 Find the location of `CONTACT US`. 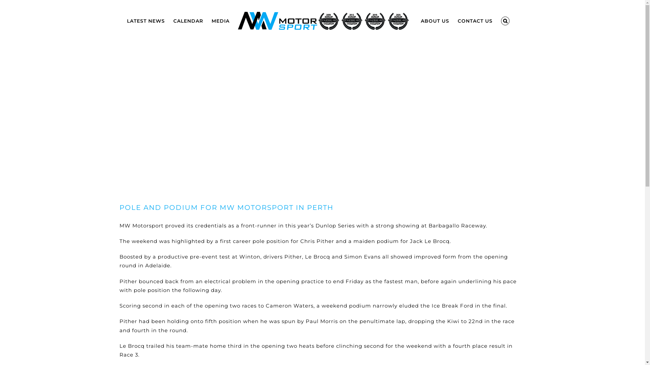

CONTACT US is located at coordinates (475, 19).